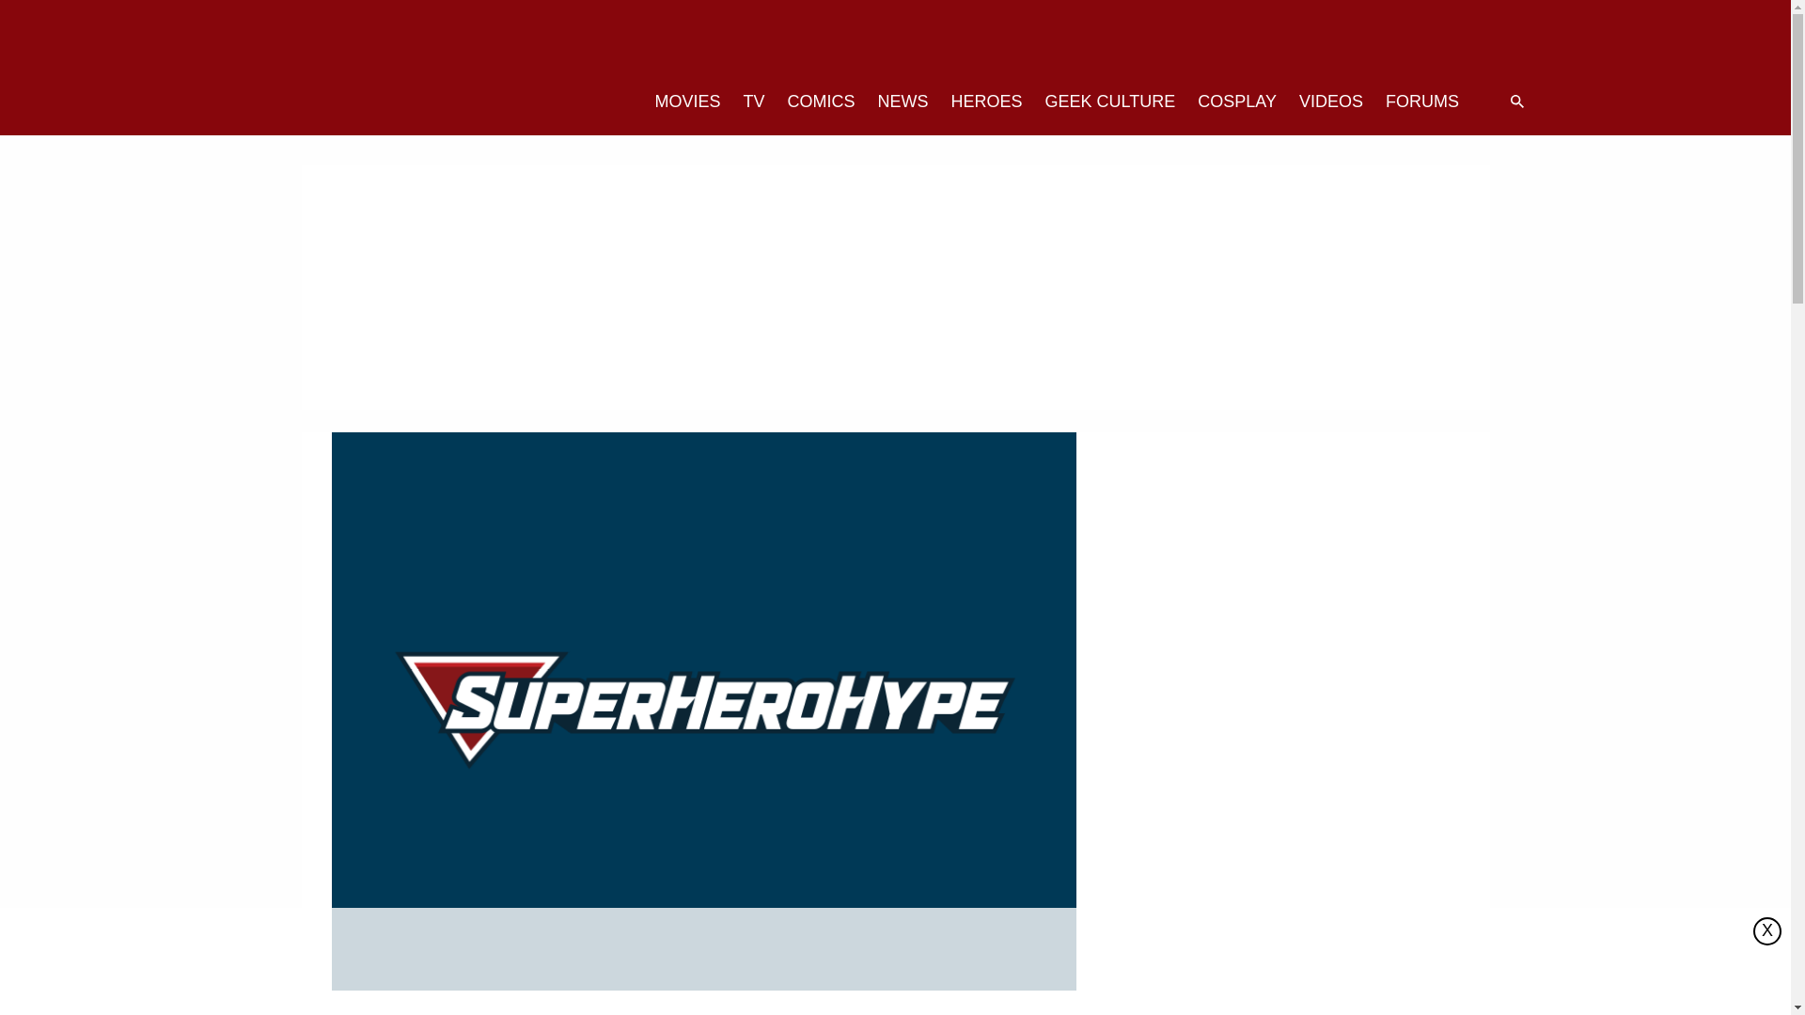  Describe the element at coordinates (1331, 101) in the screenshot. I see `VIDEOS` at that location.